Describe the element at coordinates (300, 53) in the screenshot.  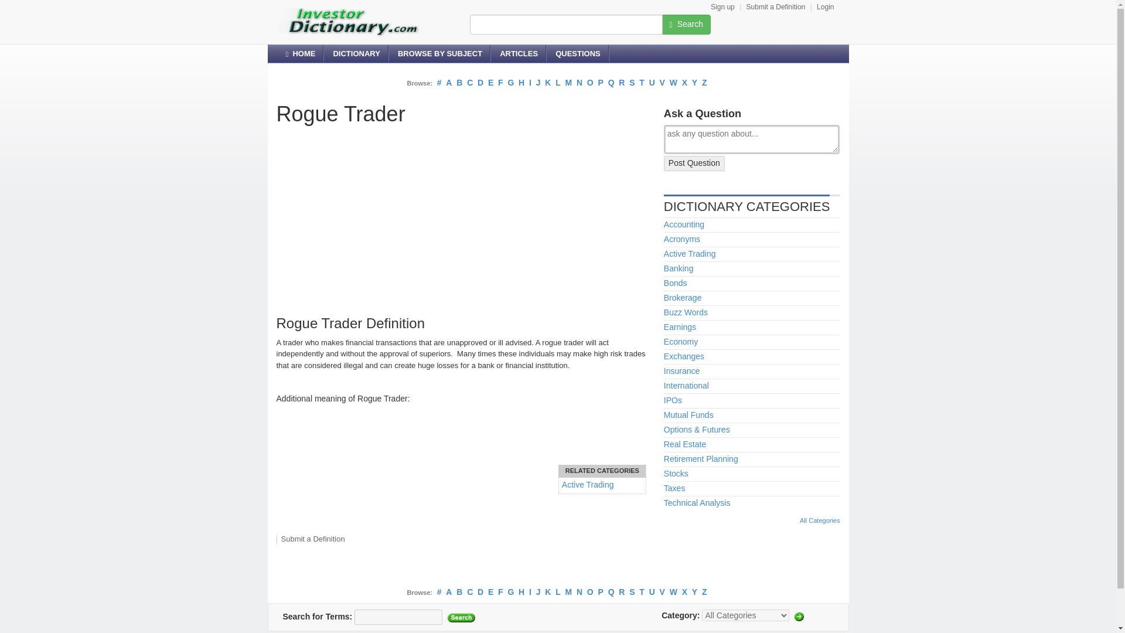
I see ` HOME` at that location.